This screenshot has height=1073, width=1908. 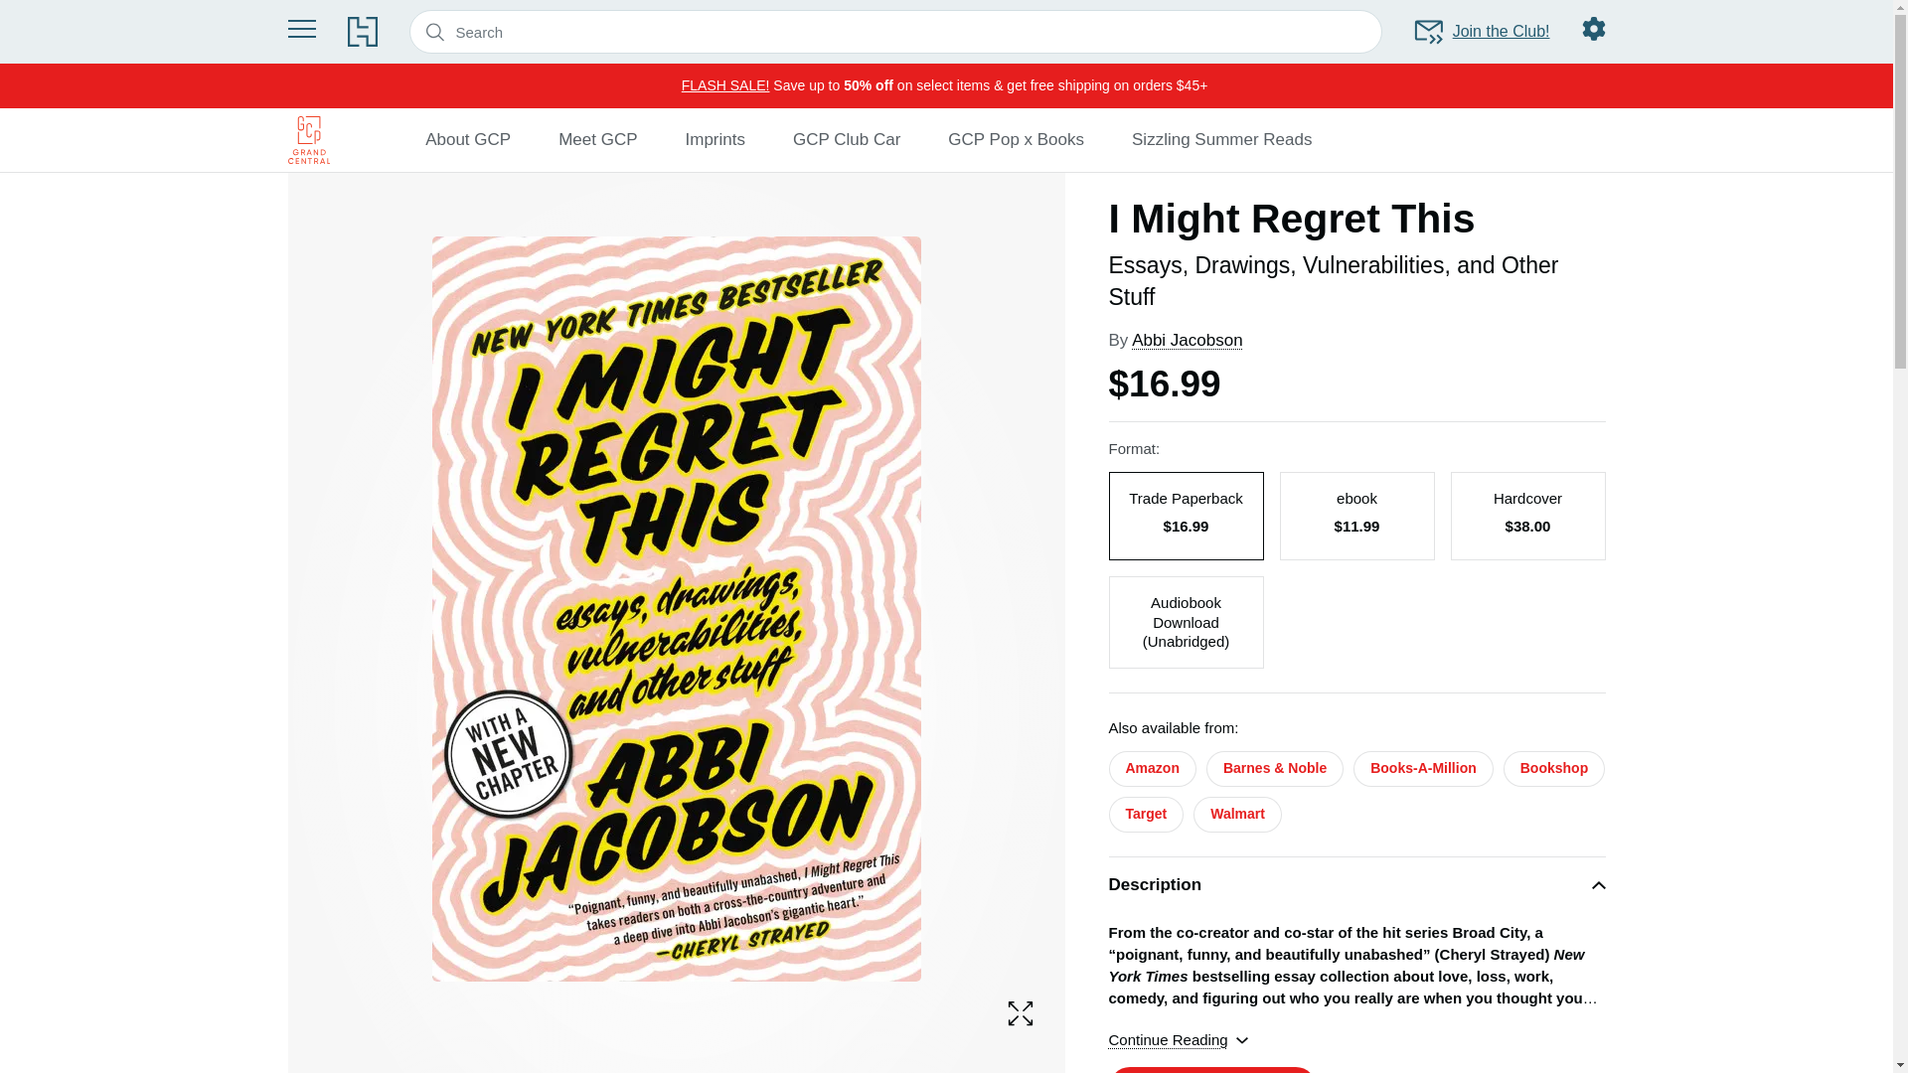 I want to click on GCP Club Car, so click(x=847, y=139).